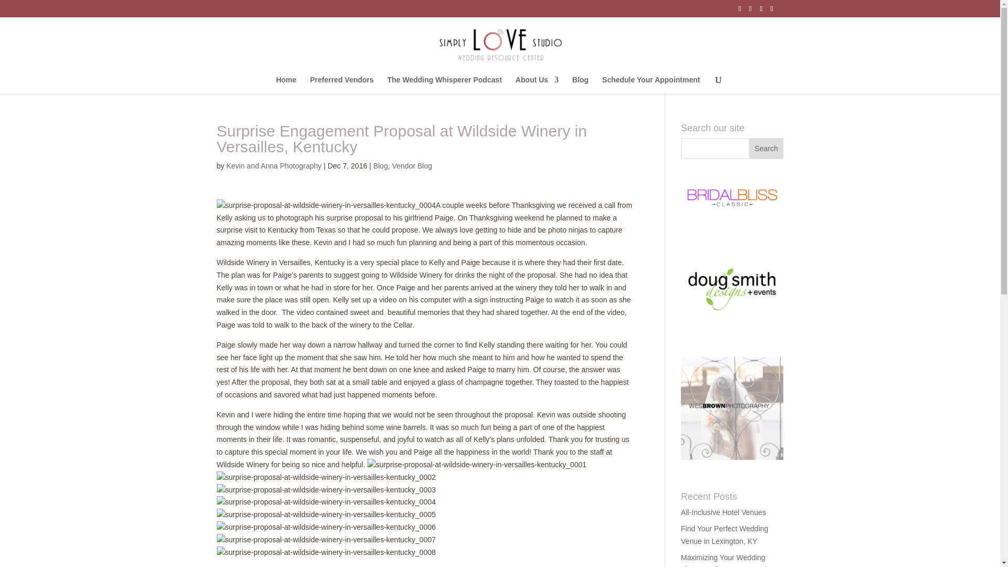  Describe the element at coordinates (537, 85) in the screenshot. I see `About Us` at that location.